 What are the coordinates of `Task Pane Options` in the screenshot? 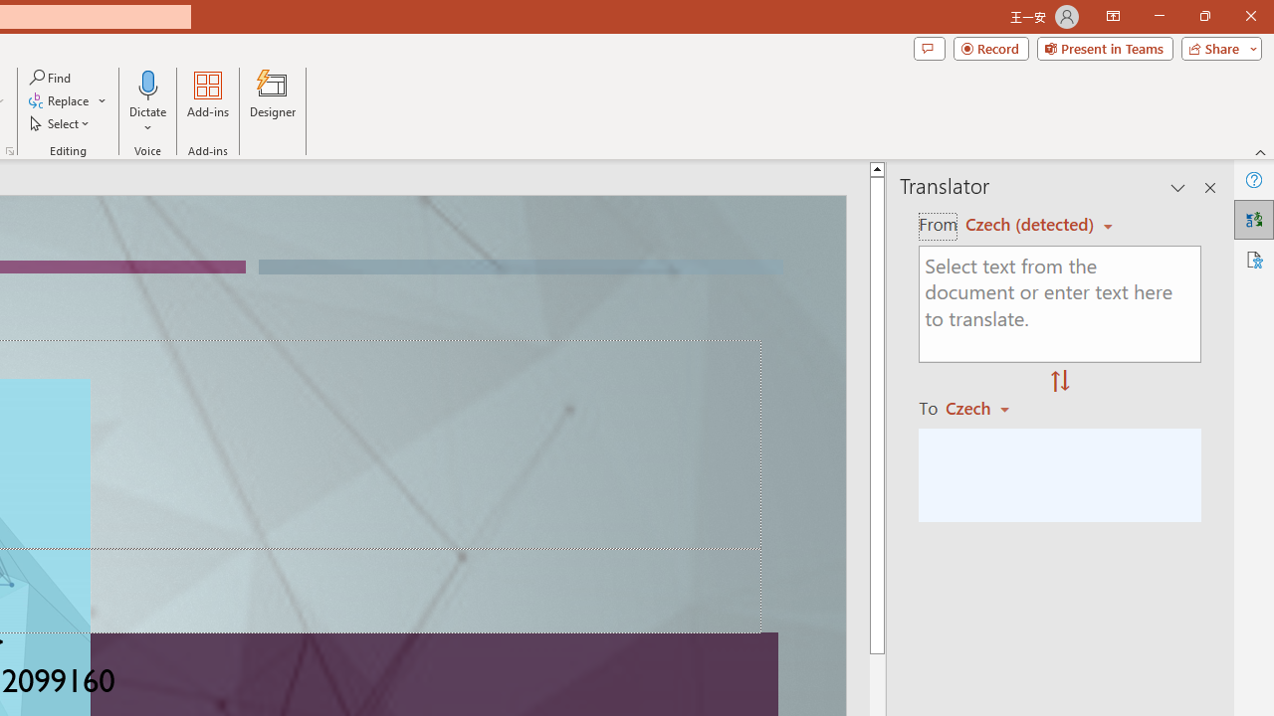 It's located at (1178, 187).